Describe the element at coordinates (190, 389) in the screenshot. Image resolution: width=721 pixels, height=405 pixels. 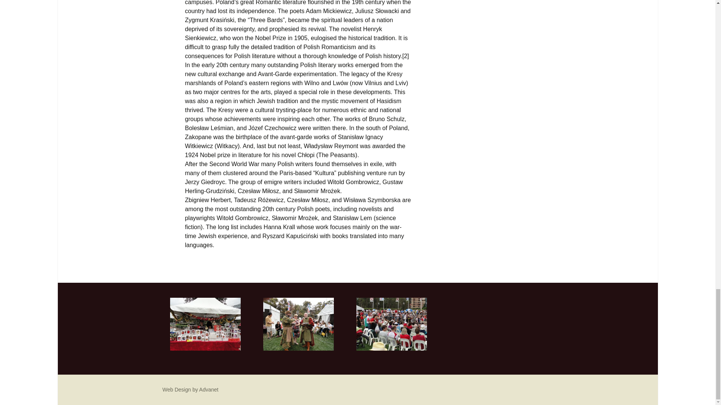
I see `Web Design by Advanet` at that location.